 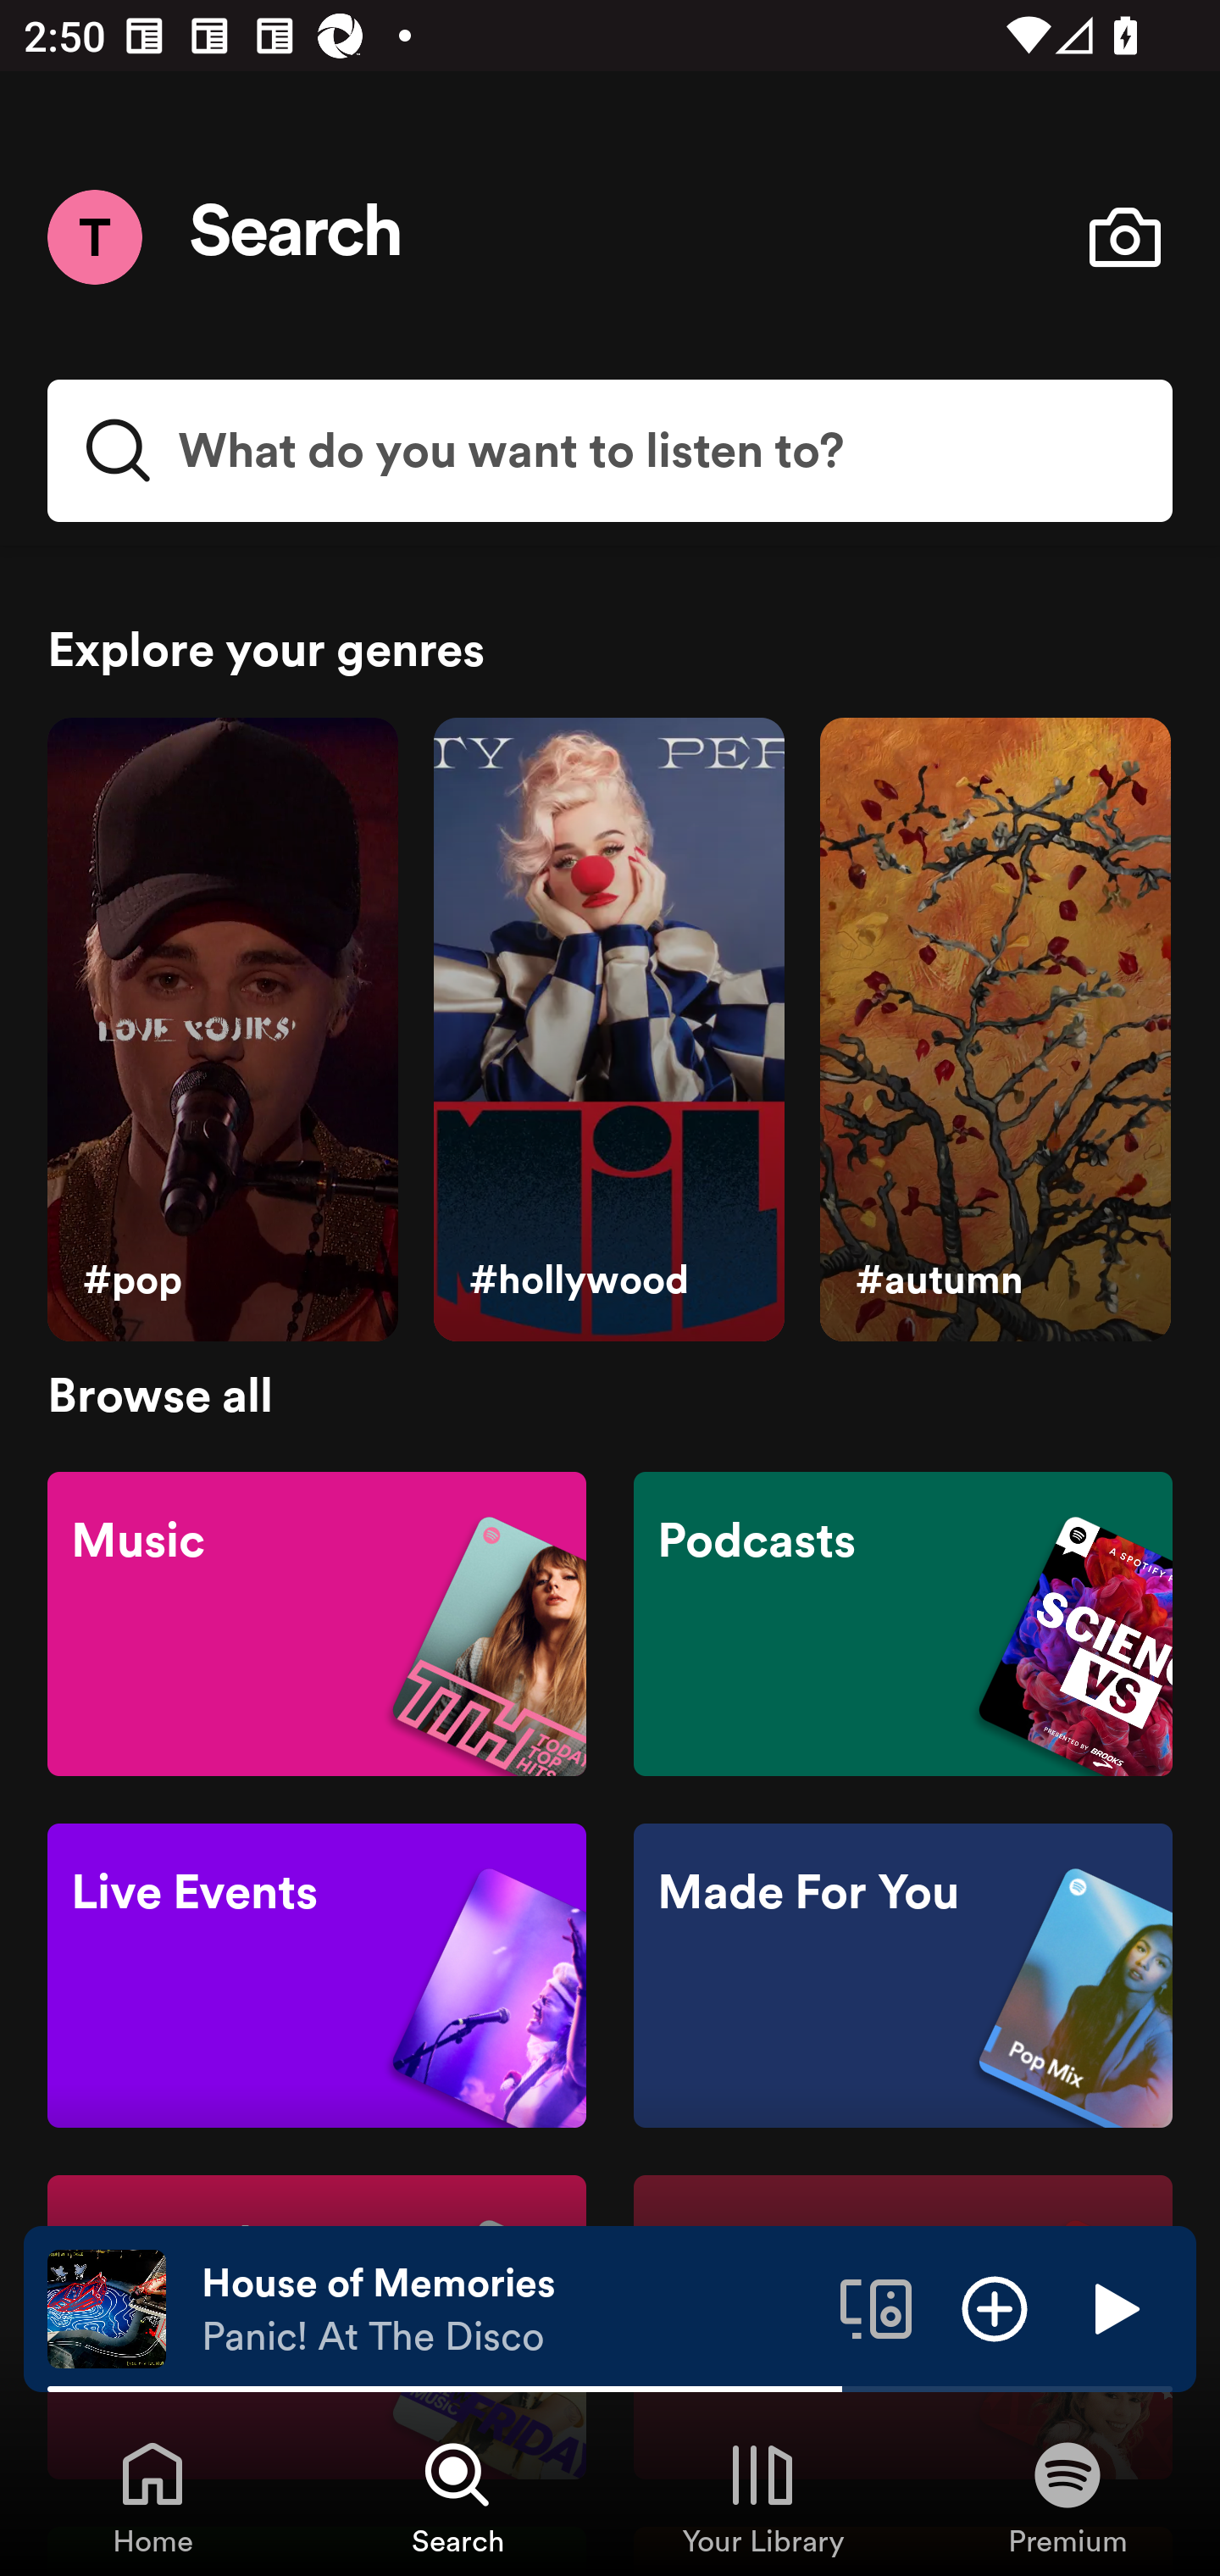 What do you see at coordinates (995, 2307) in the screenshot?
I see `Add item` at bounding box center [995, 2307].